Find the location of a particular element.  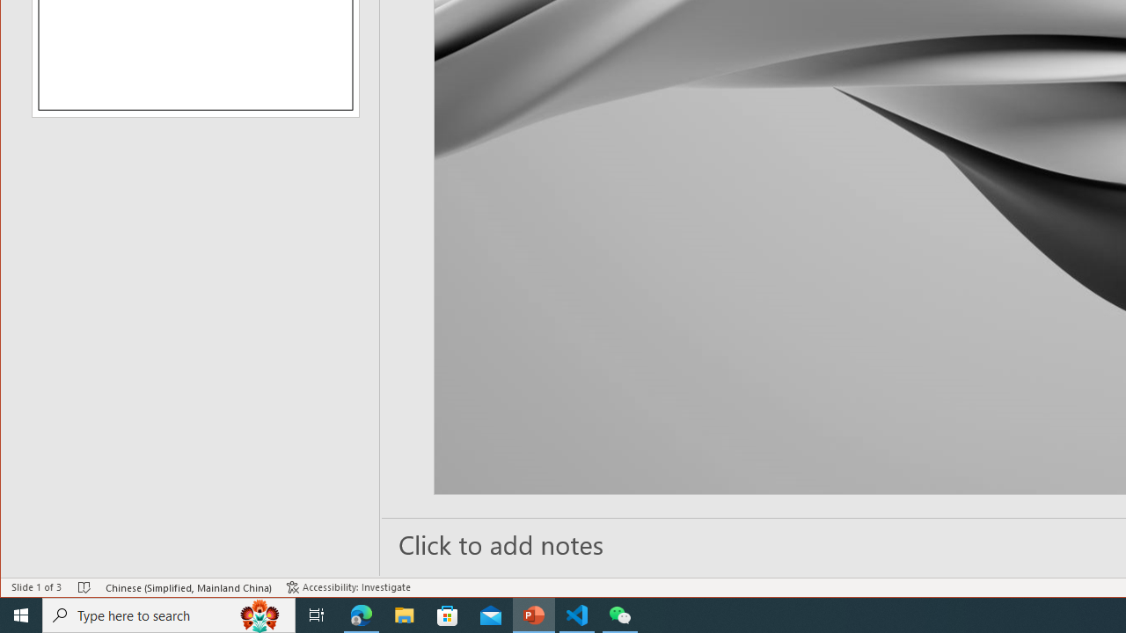

Type here to search is located at coordinates (169, 615).